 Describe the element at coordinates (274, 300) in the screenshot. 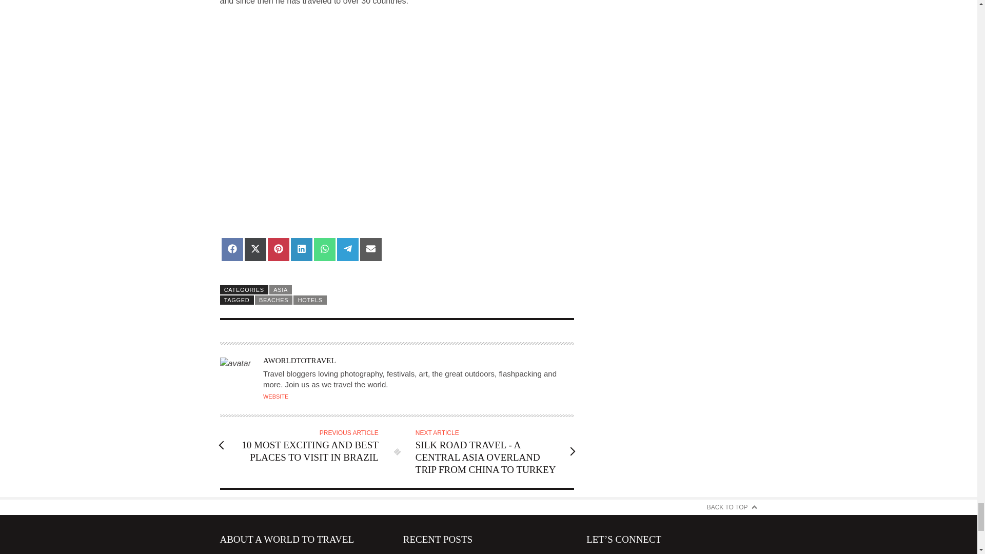

I see `View all posts tagged beaches` at that location.